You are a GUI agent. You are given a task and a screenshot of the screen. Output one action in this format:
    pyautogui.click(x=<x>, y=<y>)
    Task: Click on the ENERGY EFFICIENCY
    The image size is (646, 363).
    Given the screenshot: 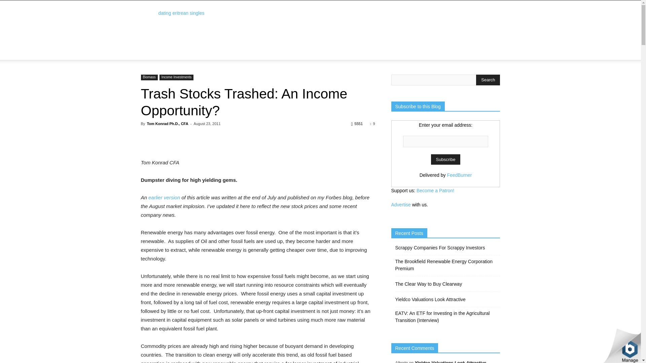 What is the action you would take?
    pyautogui.click(x=419, y=47)
    